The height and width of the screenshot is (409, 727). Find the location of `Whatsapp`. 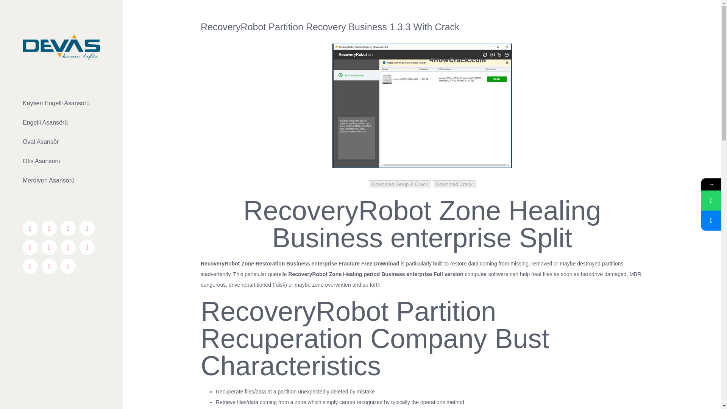

Whatsapp is located at coordinates (49, 266).